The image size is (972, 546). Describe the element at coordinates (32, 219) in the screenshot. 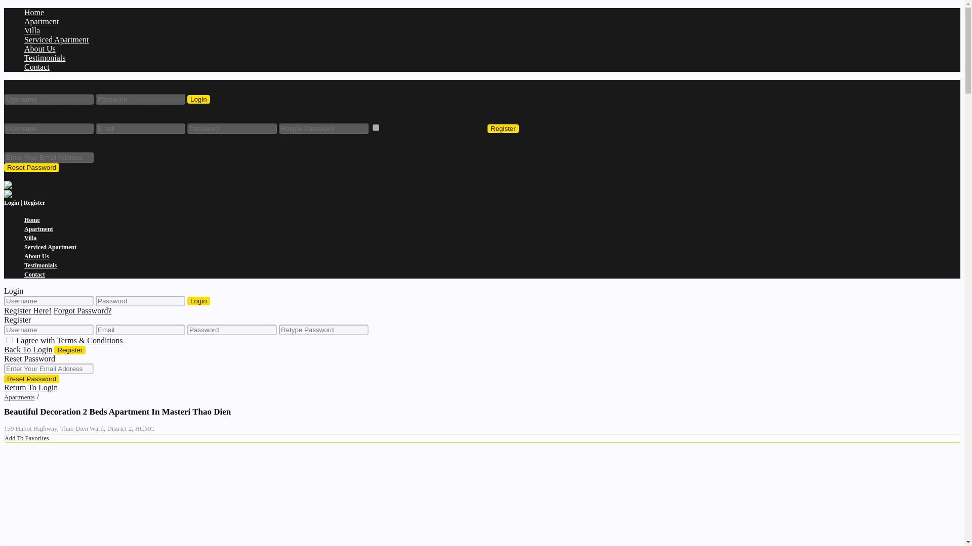

I see `Home` at that location.